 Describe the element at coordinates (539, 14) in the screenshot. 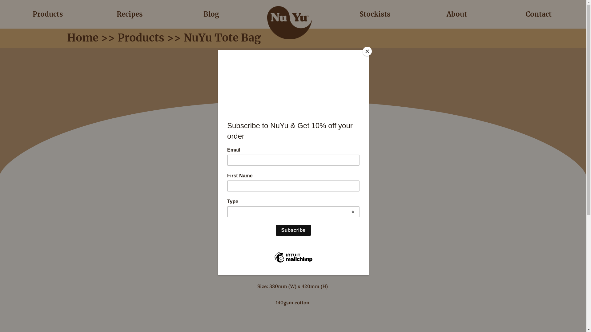

I see `Contact` at that location.